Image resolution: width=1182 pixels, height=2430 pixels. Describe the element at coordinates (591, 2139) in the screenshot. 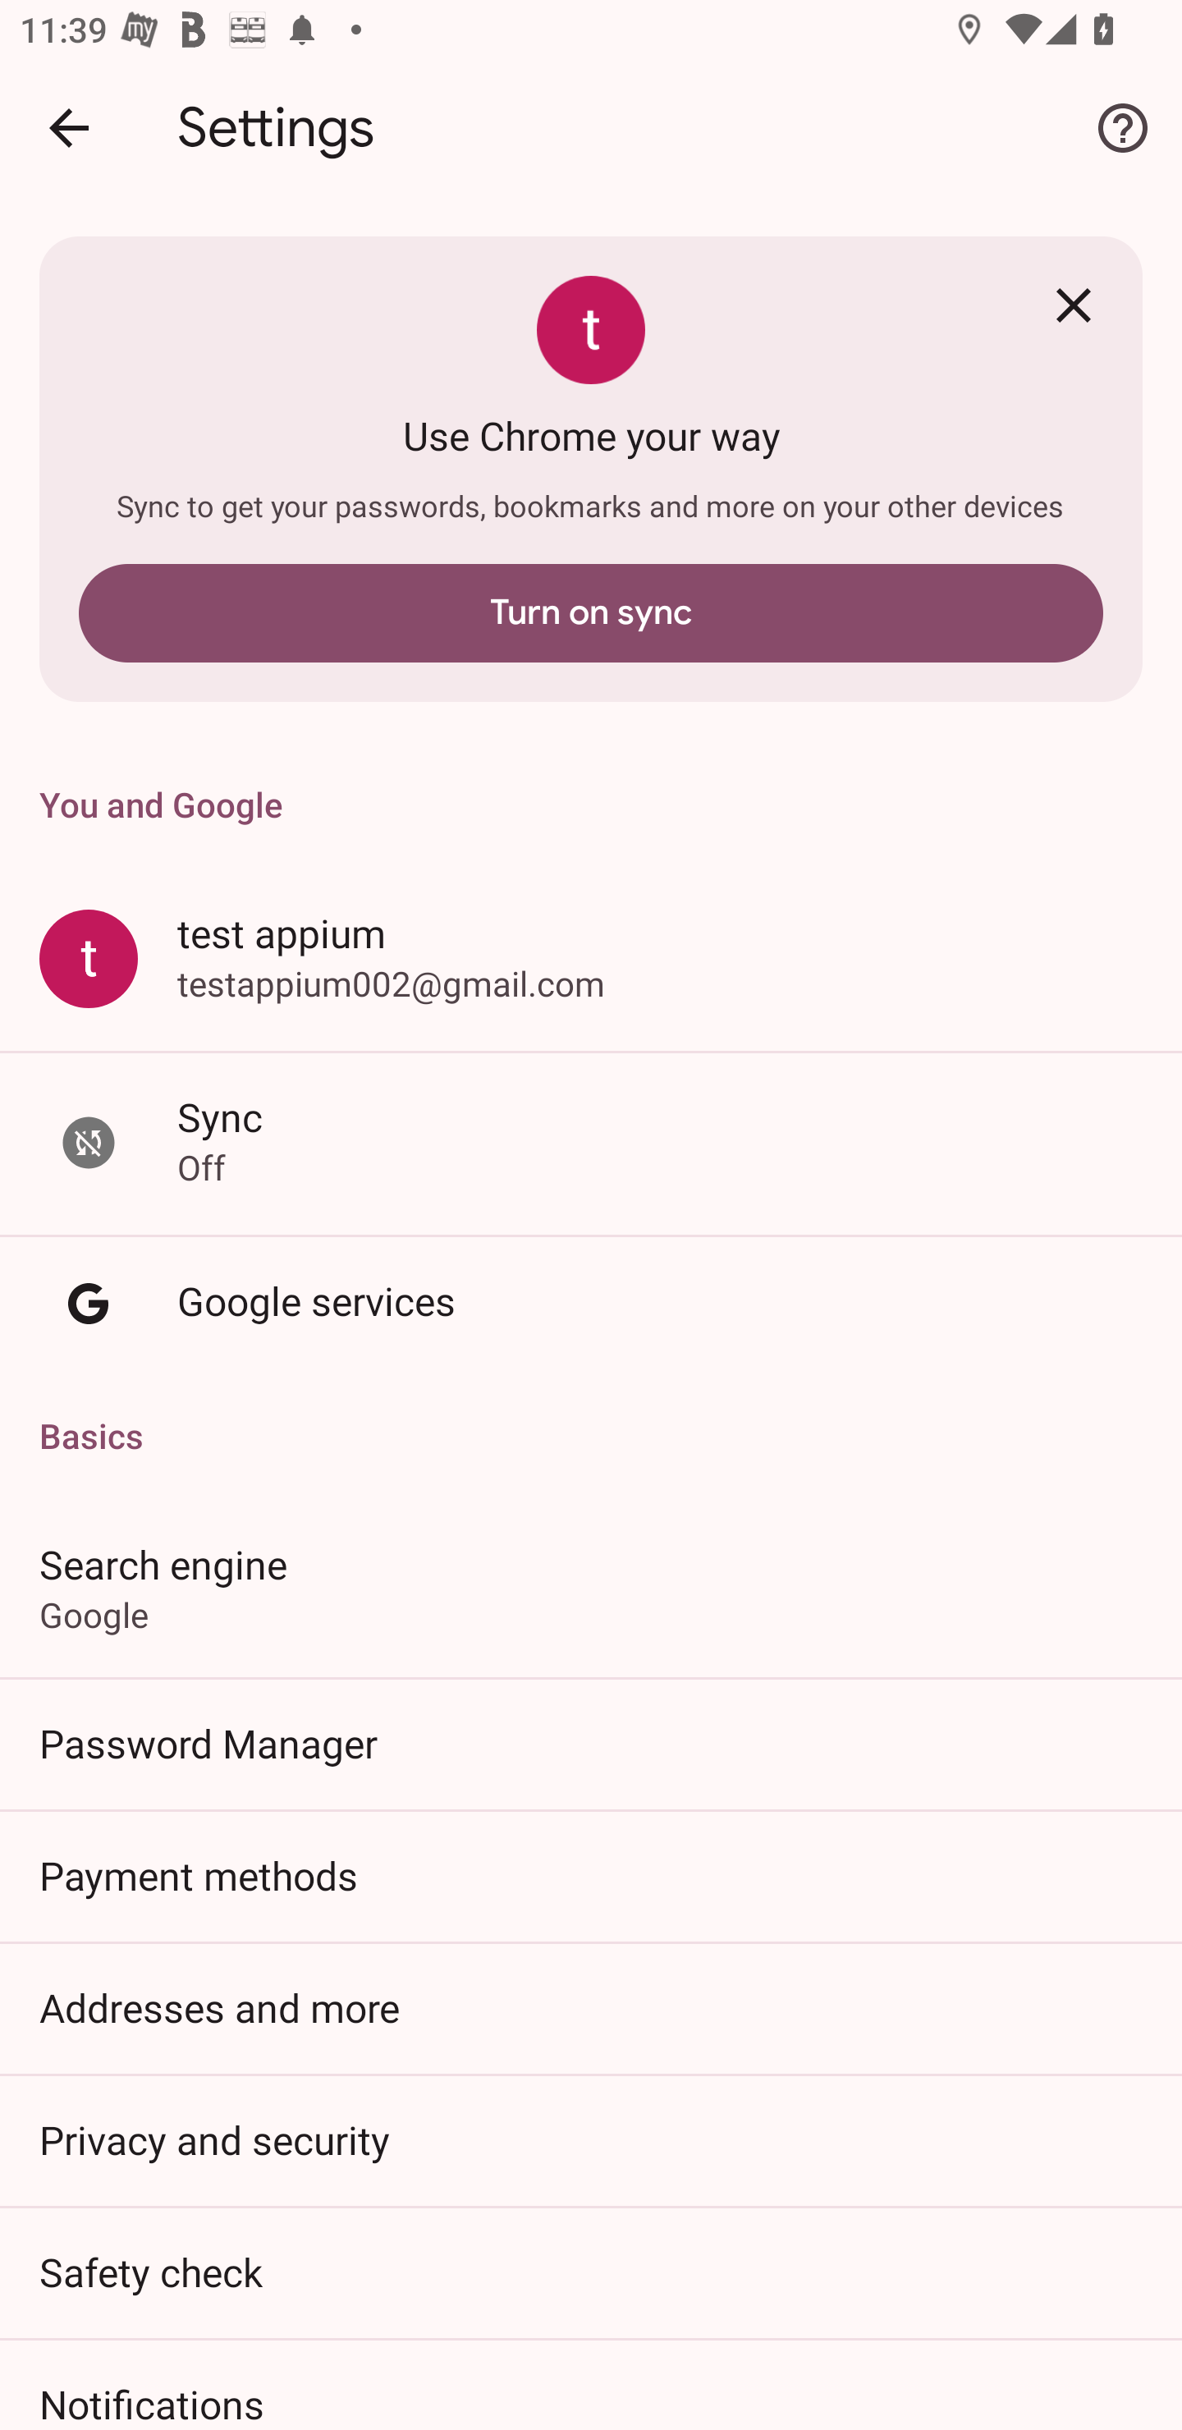

I see `Privacy and security` at that location.